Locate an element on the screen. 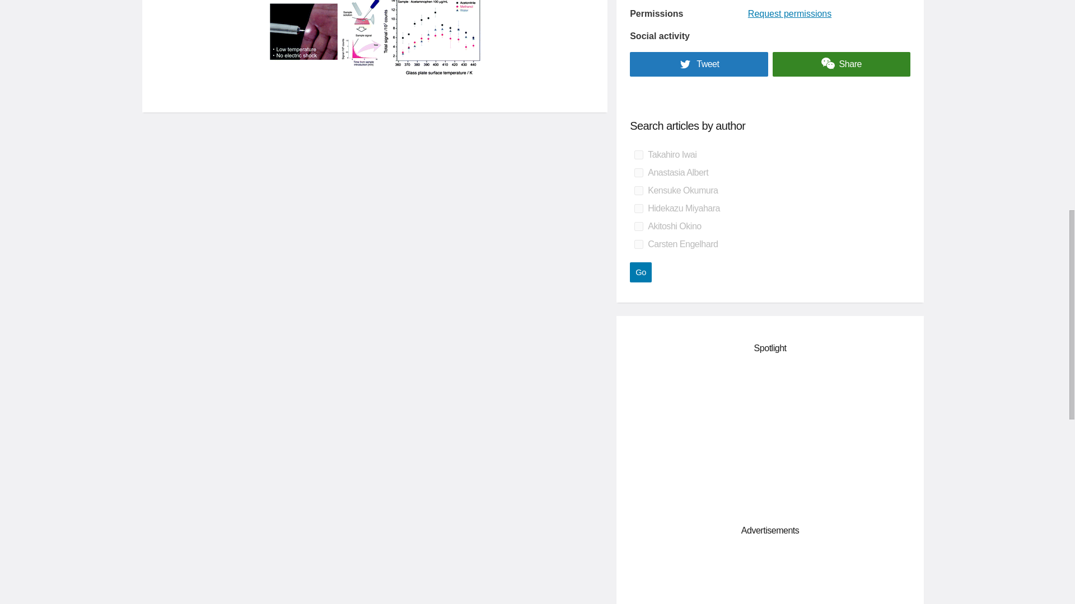 This screenshot has height=604, width=1075. on is located at coordinates (638, 244).